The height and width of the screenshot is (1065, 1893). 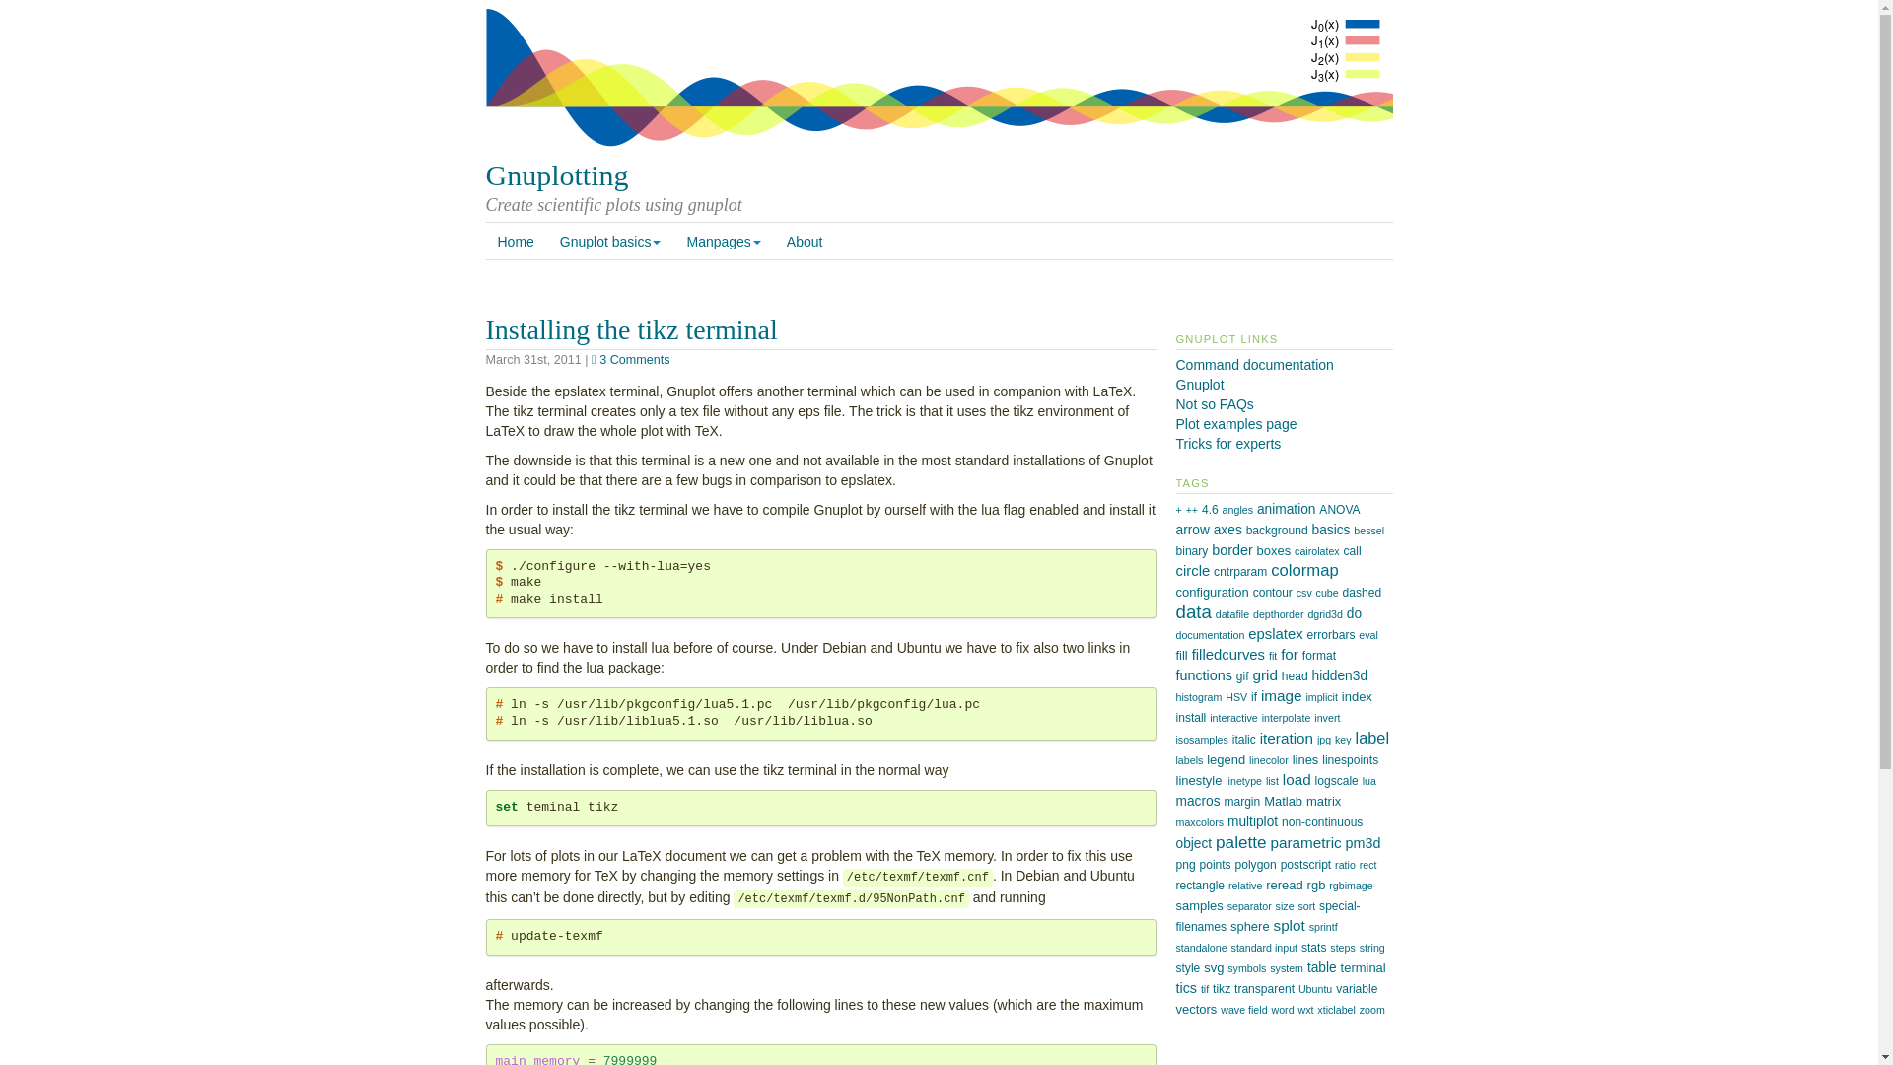 I want to click on Very nice Gnuplot related site, so click(x=1215, y=403).